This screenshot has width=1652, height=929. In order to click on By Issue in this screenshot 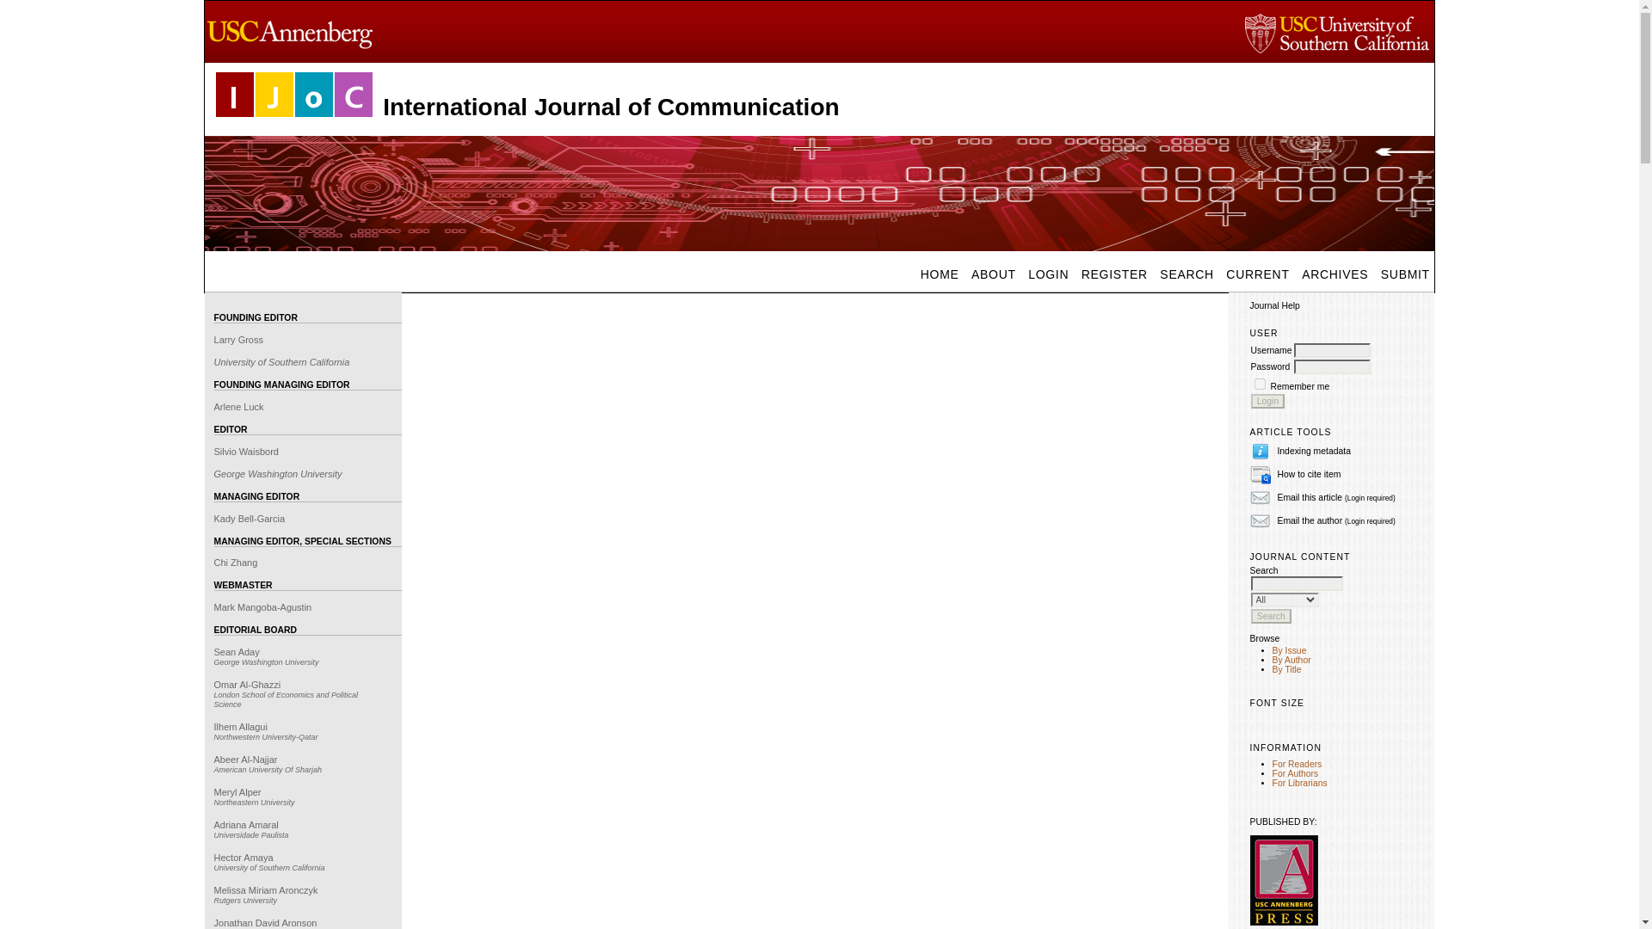, I will do `click(1289, 650)`.